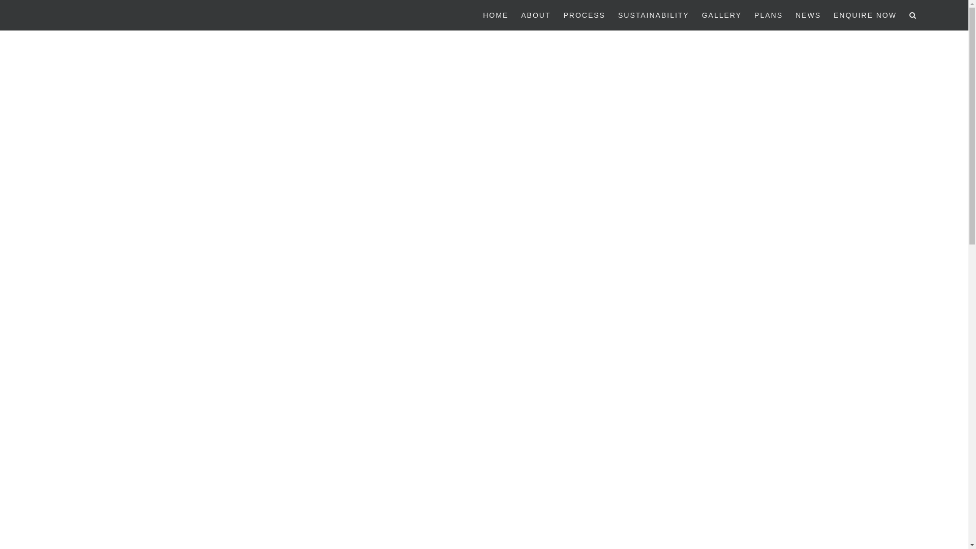 This screenshot has width=976, height=549. I want to click on ENQUIRE NOW, so click(865, 15).